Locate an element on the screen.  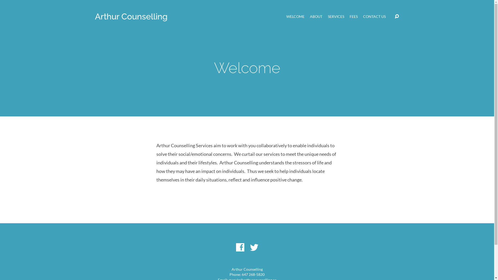
CONTACT US is located at coordinates (375, 17).